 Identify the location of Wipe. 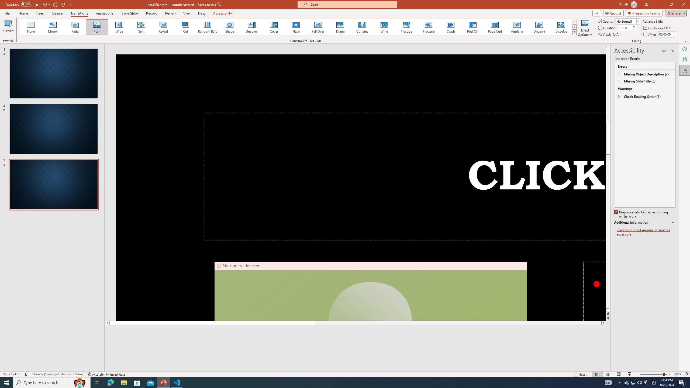
(119, 27).